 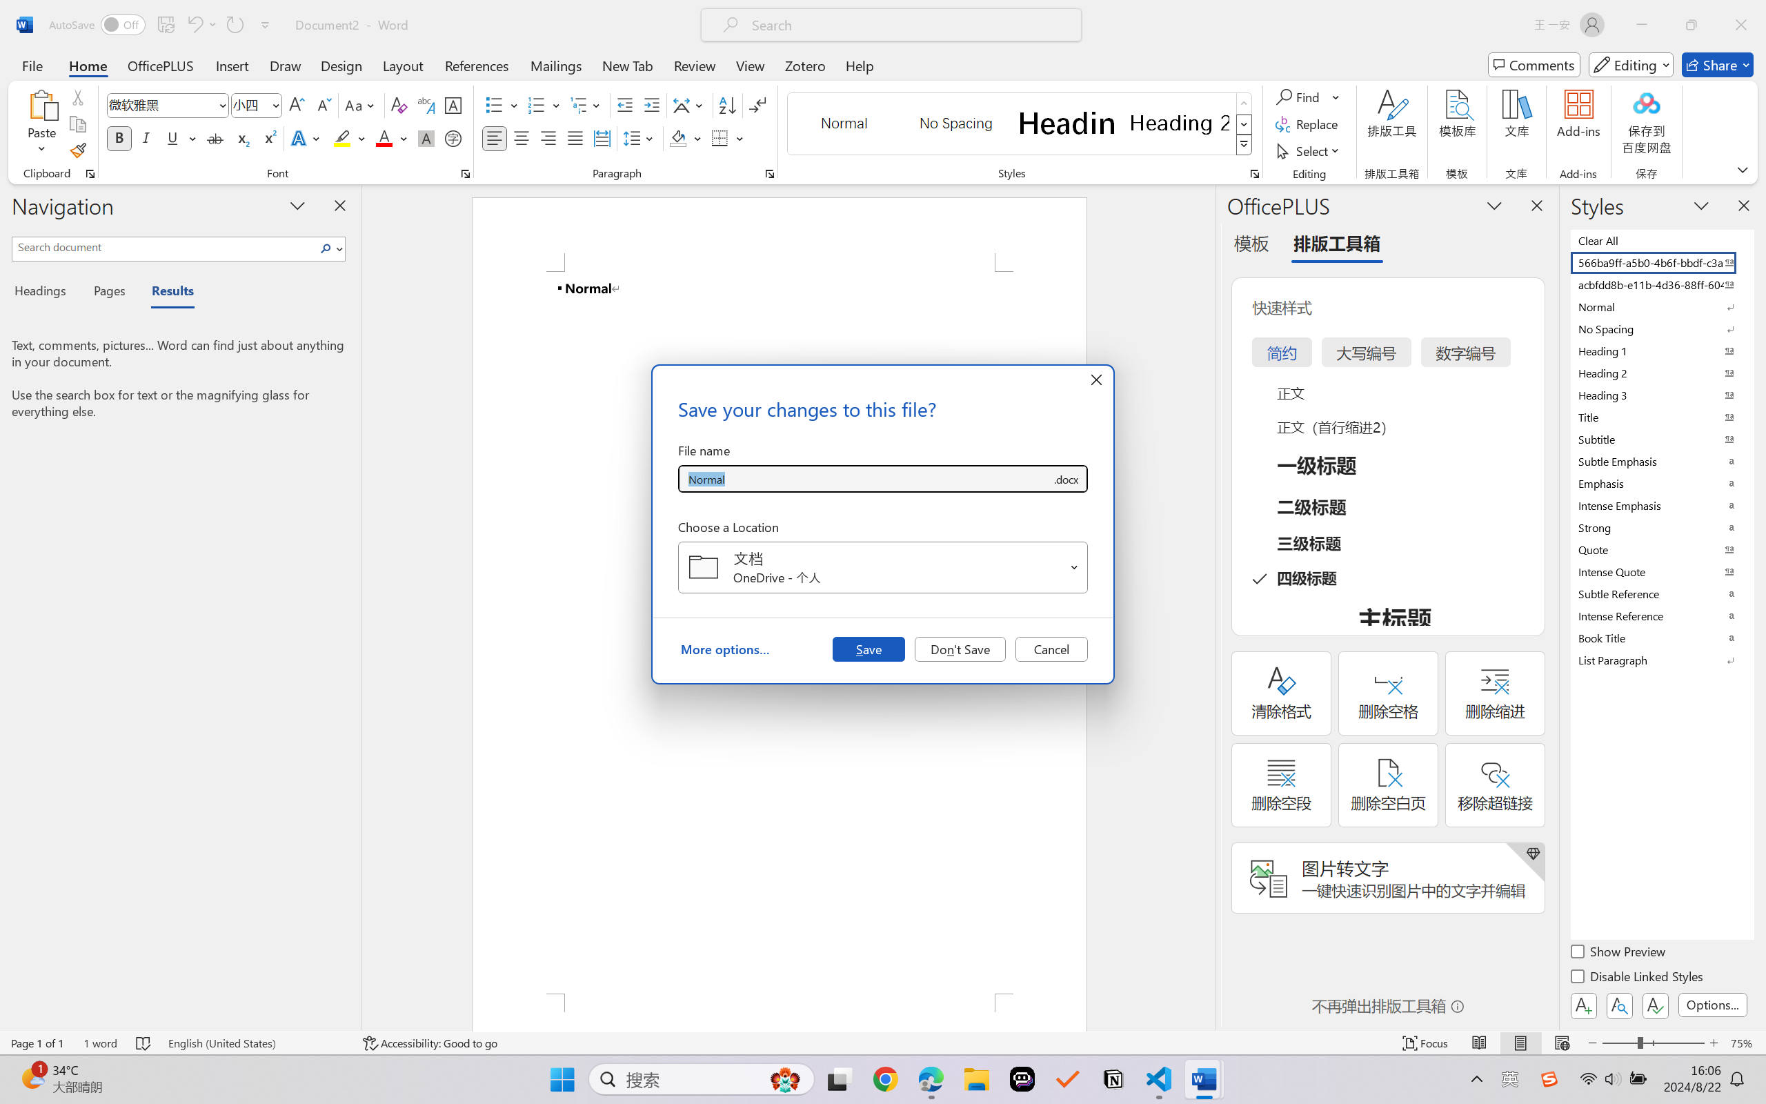 What do you see at coordinates (166, 293) in the screenshot?
I see `Results` at bounding box center [166, 293].